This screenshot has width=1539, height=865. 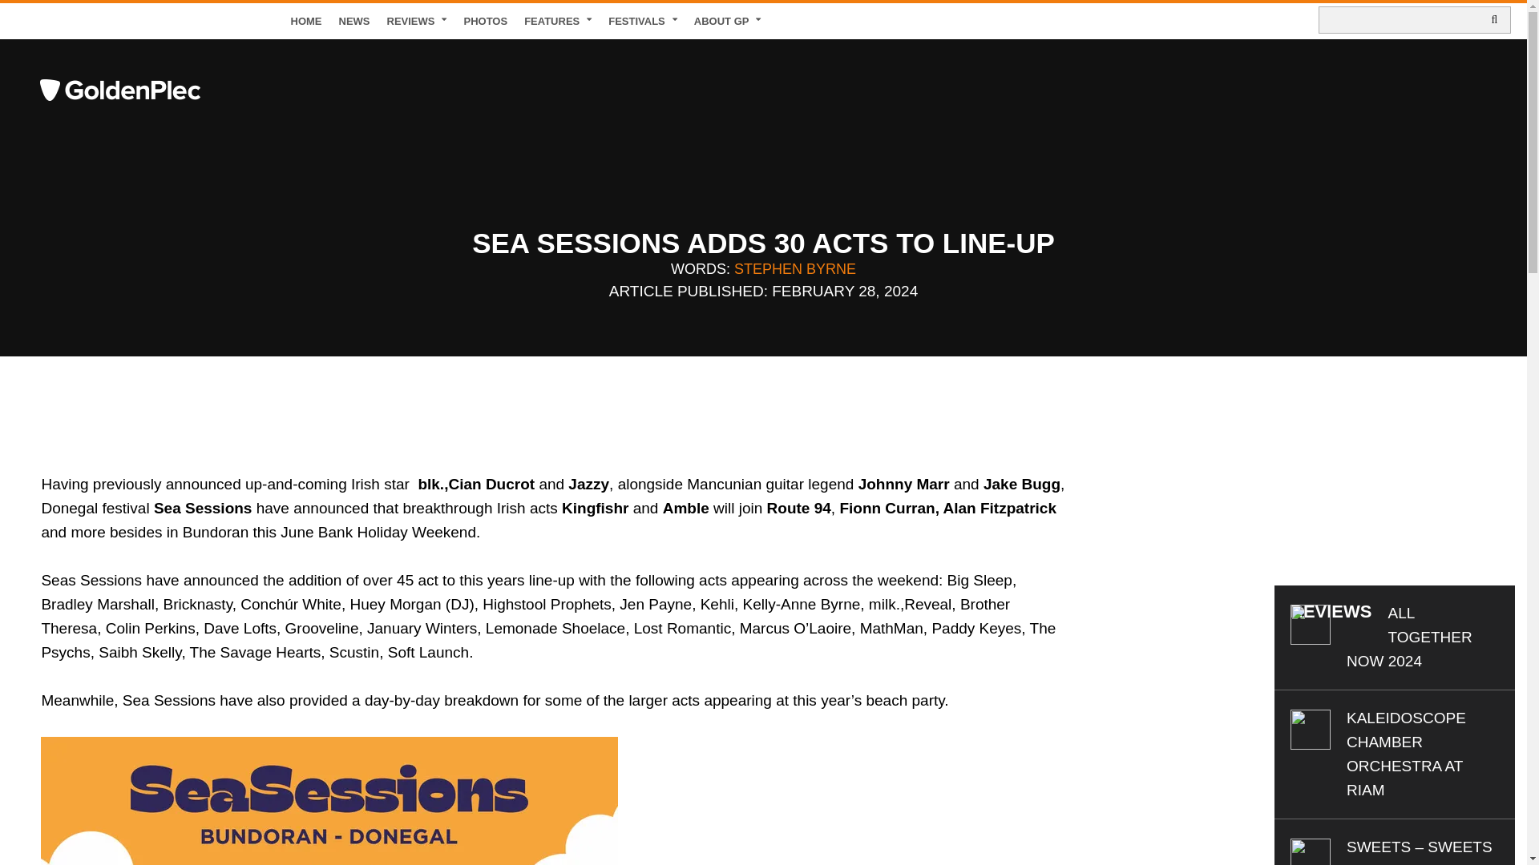 I want to click on HOME, so click(x=306, y=21).